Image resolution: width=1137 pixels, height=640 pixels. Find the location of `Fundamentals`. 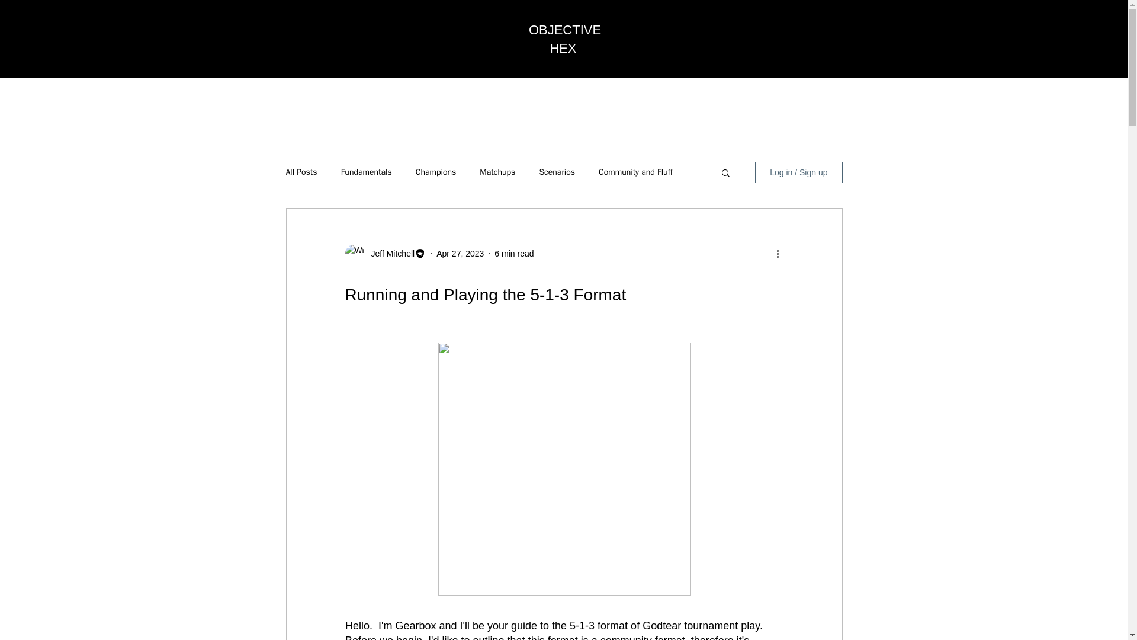

Fundamentals is located at coordinates (367, 172).